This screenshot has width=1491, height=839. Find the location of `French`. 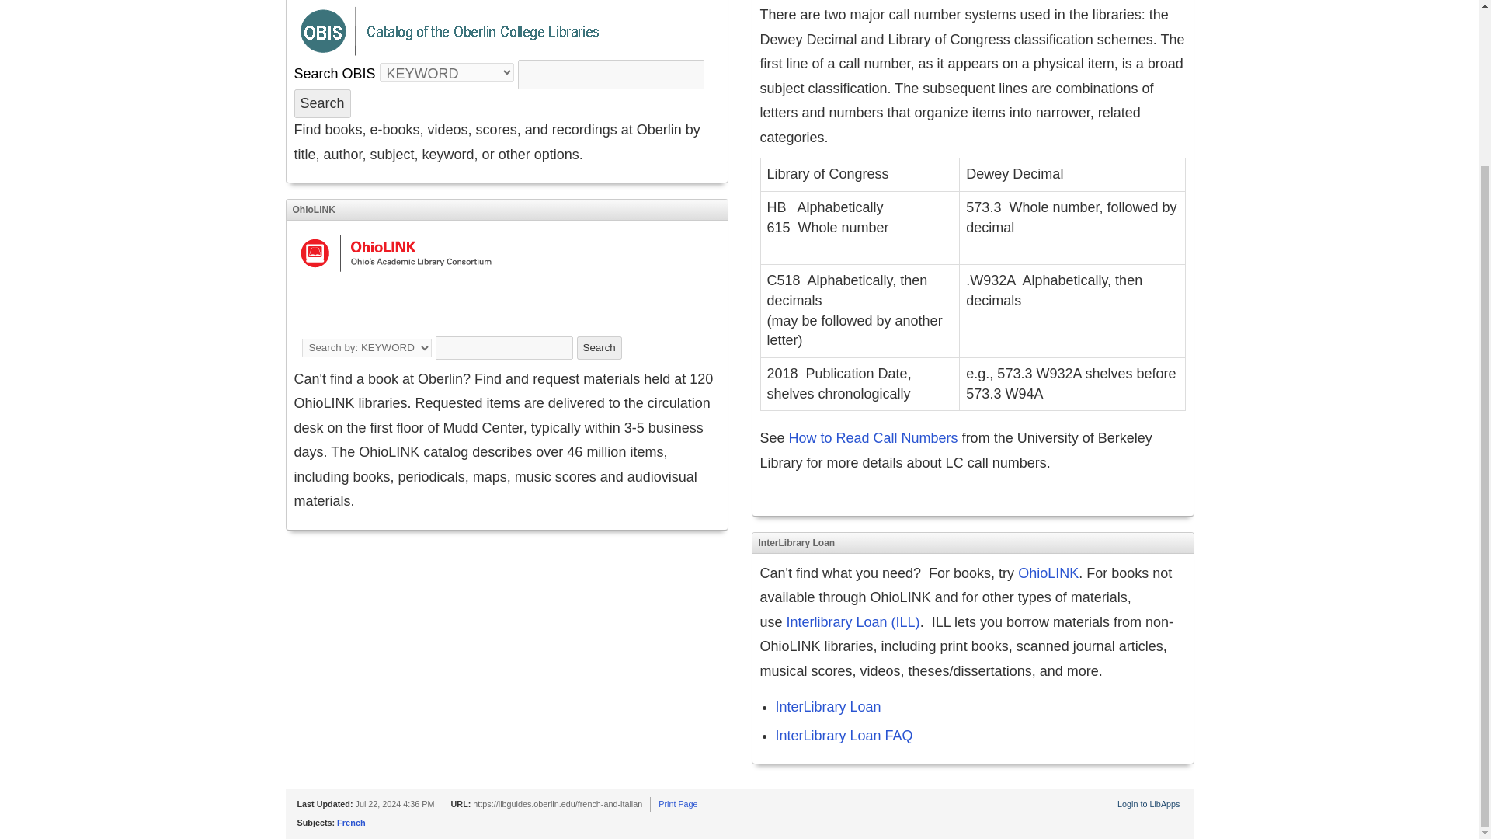

French is located at coordinates (351, 822).